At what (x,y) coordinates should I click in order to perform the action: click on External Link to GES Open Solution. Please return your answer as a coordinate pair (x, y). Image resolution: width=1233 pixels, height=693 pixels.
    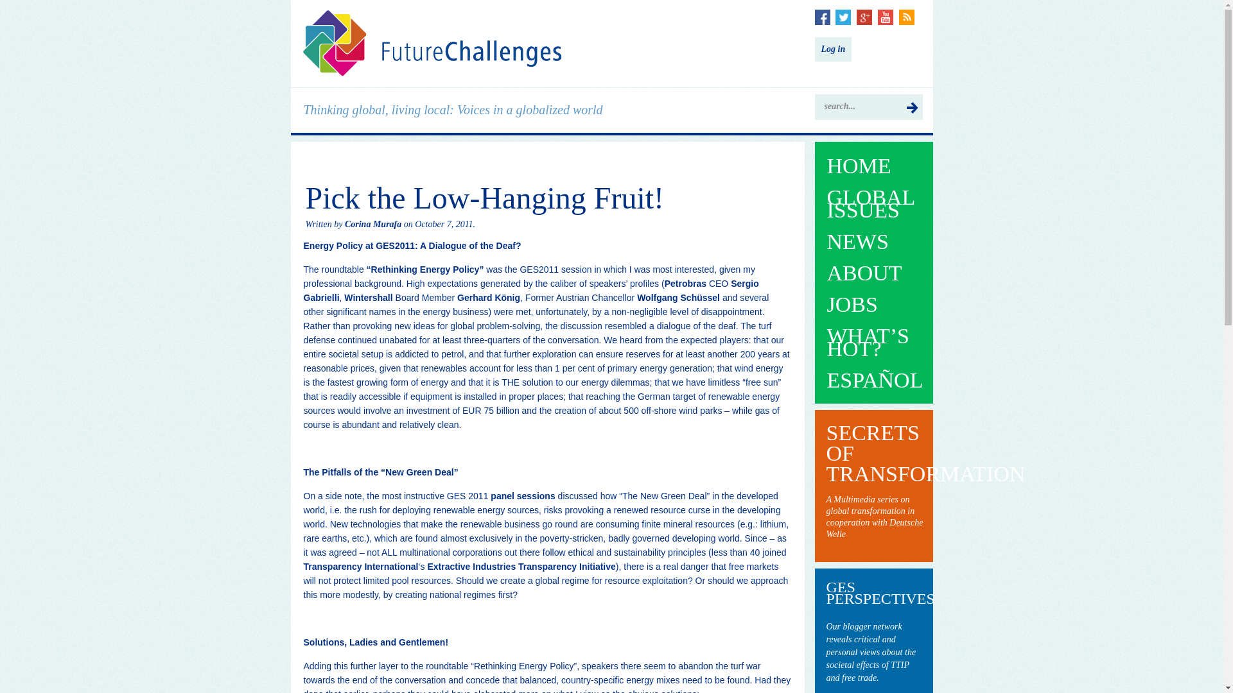
    Looking at the image, I should click on (874, 517).